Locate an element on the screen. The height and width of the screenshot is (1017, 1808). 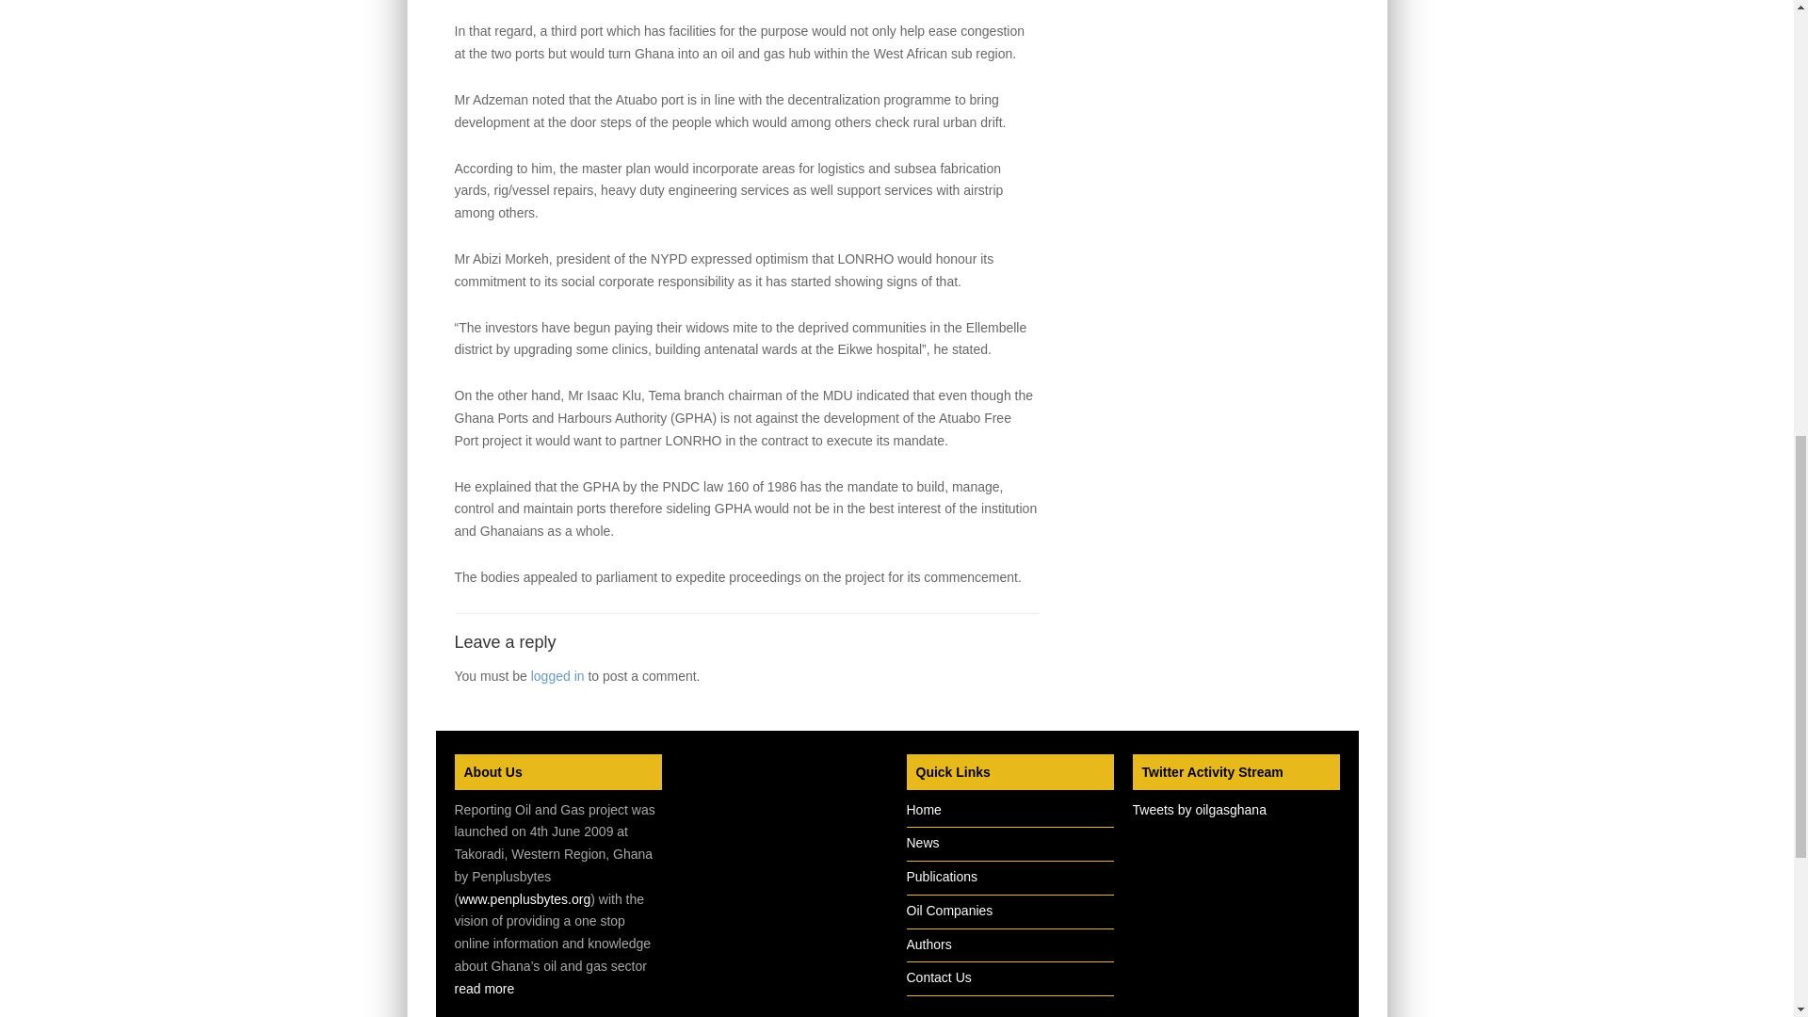
Tweets by oilgasghana is located at coordinates (1198, 810).